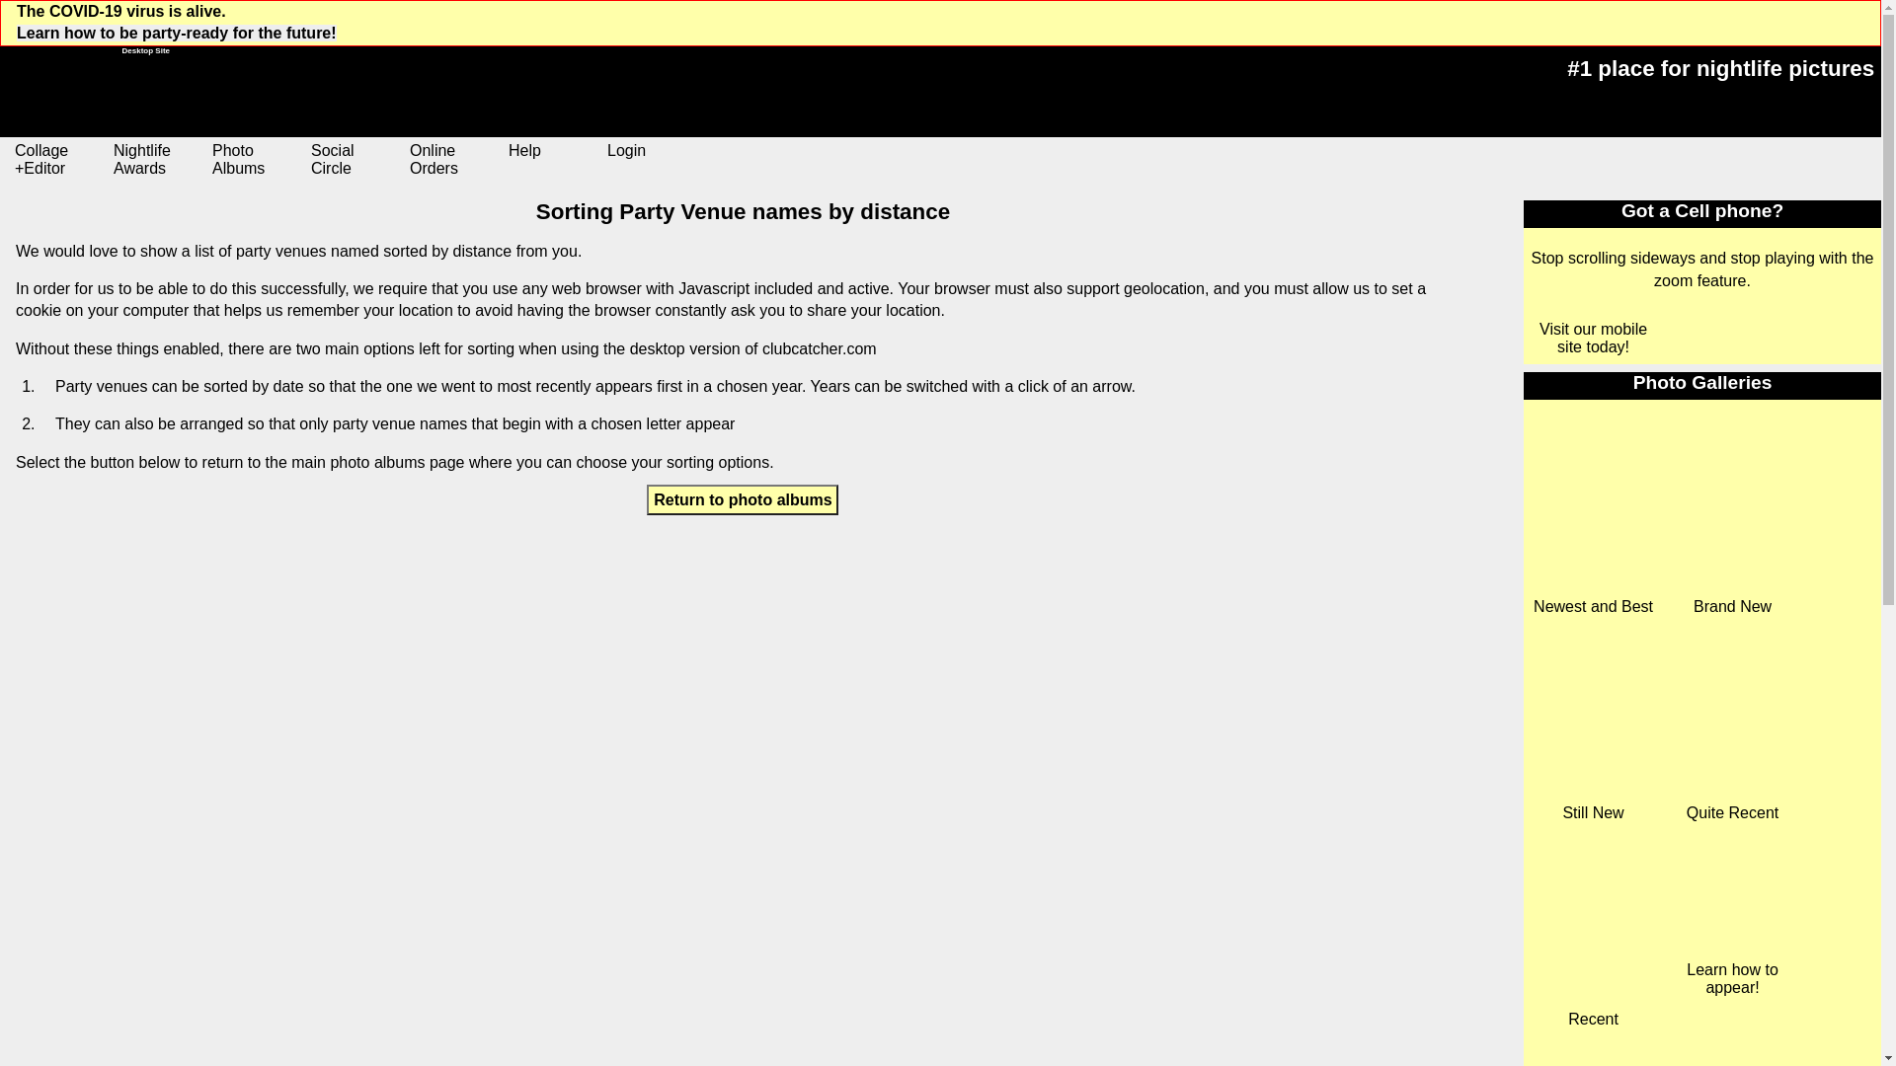 This screenshot has width=1896, height=1066. What do you see at coordinates (1732, 1039) in the screenshot?
I see `See newest galleries` at bounding box center [1732, 1039].